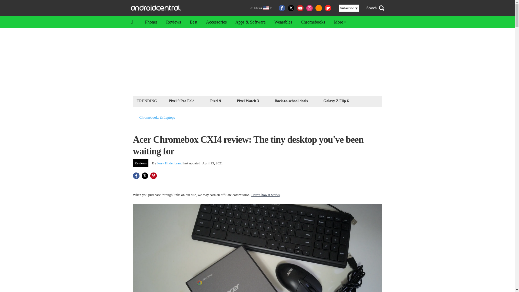  I want to click on Jerry Hildenbrand, so click(170, 163).